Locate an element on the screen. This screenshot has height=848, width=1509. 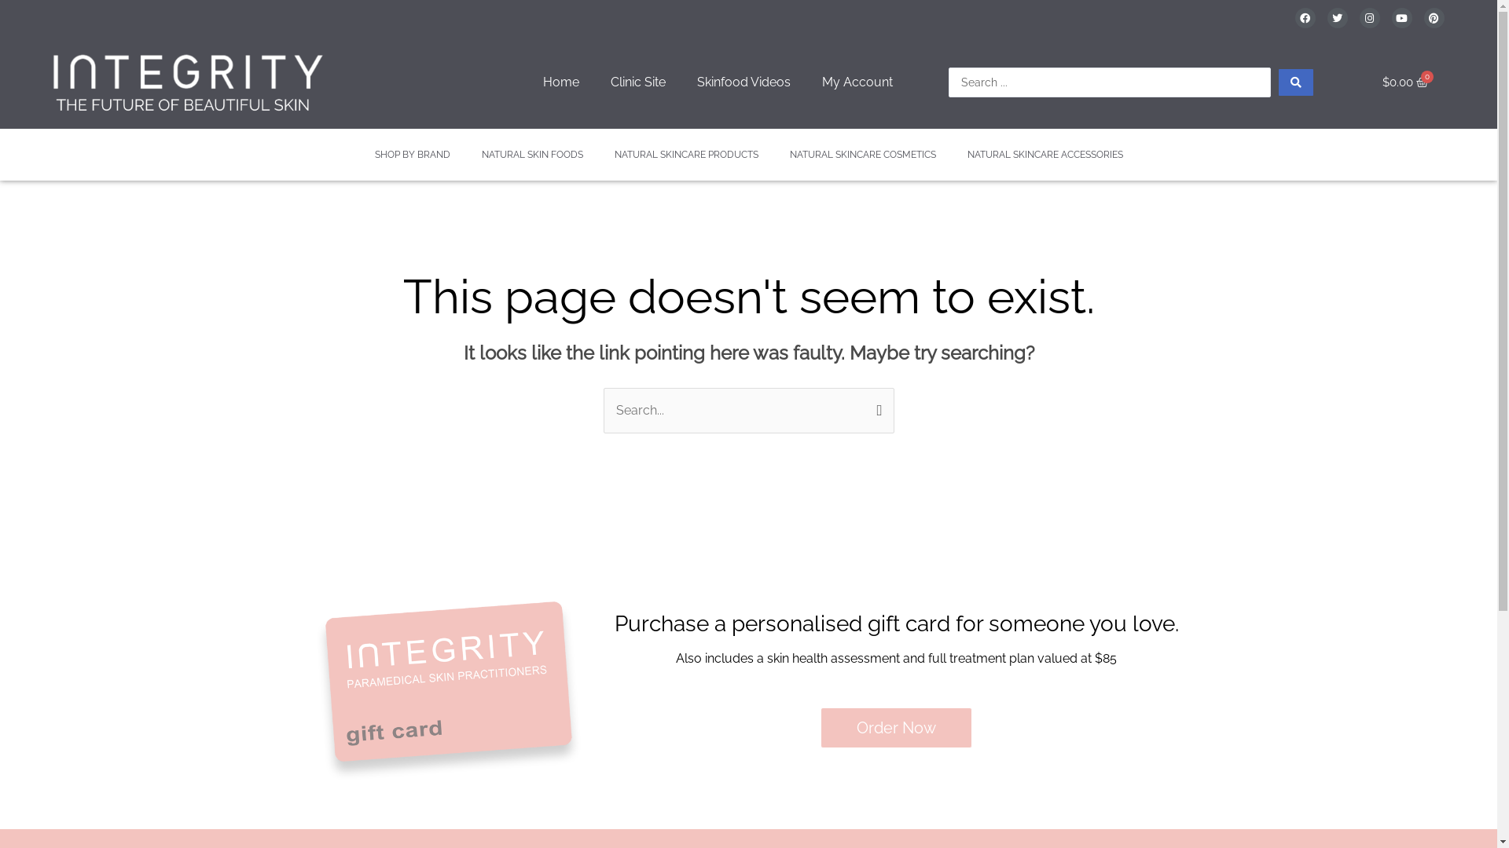
Youtube is located at coordinates (1402, 18).